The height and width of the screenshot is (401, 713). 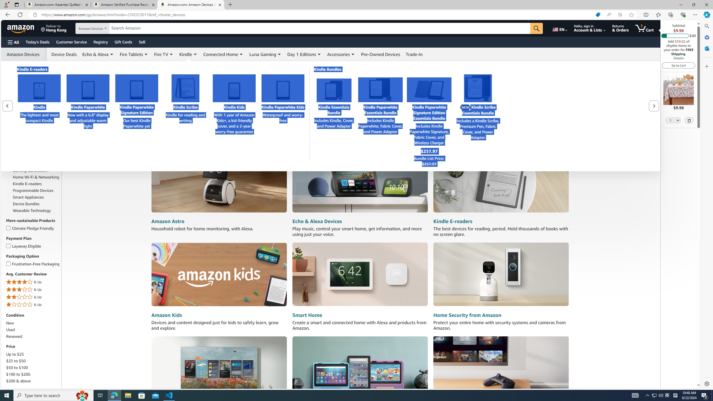 I want to click on 4 Stars & Up& Up, so click(x=33, y=282).